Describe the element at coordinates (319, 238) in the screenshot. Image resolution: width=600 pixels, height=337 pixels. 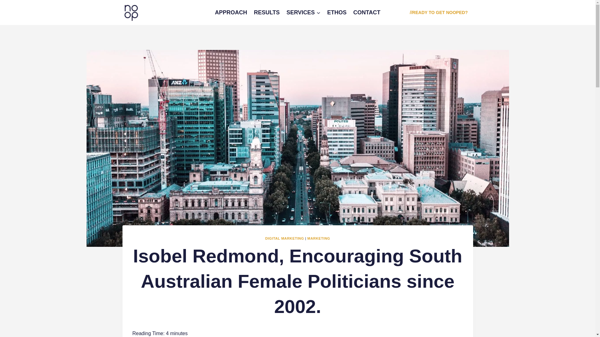
I see `MARKETING` at that location.